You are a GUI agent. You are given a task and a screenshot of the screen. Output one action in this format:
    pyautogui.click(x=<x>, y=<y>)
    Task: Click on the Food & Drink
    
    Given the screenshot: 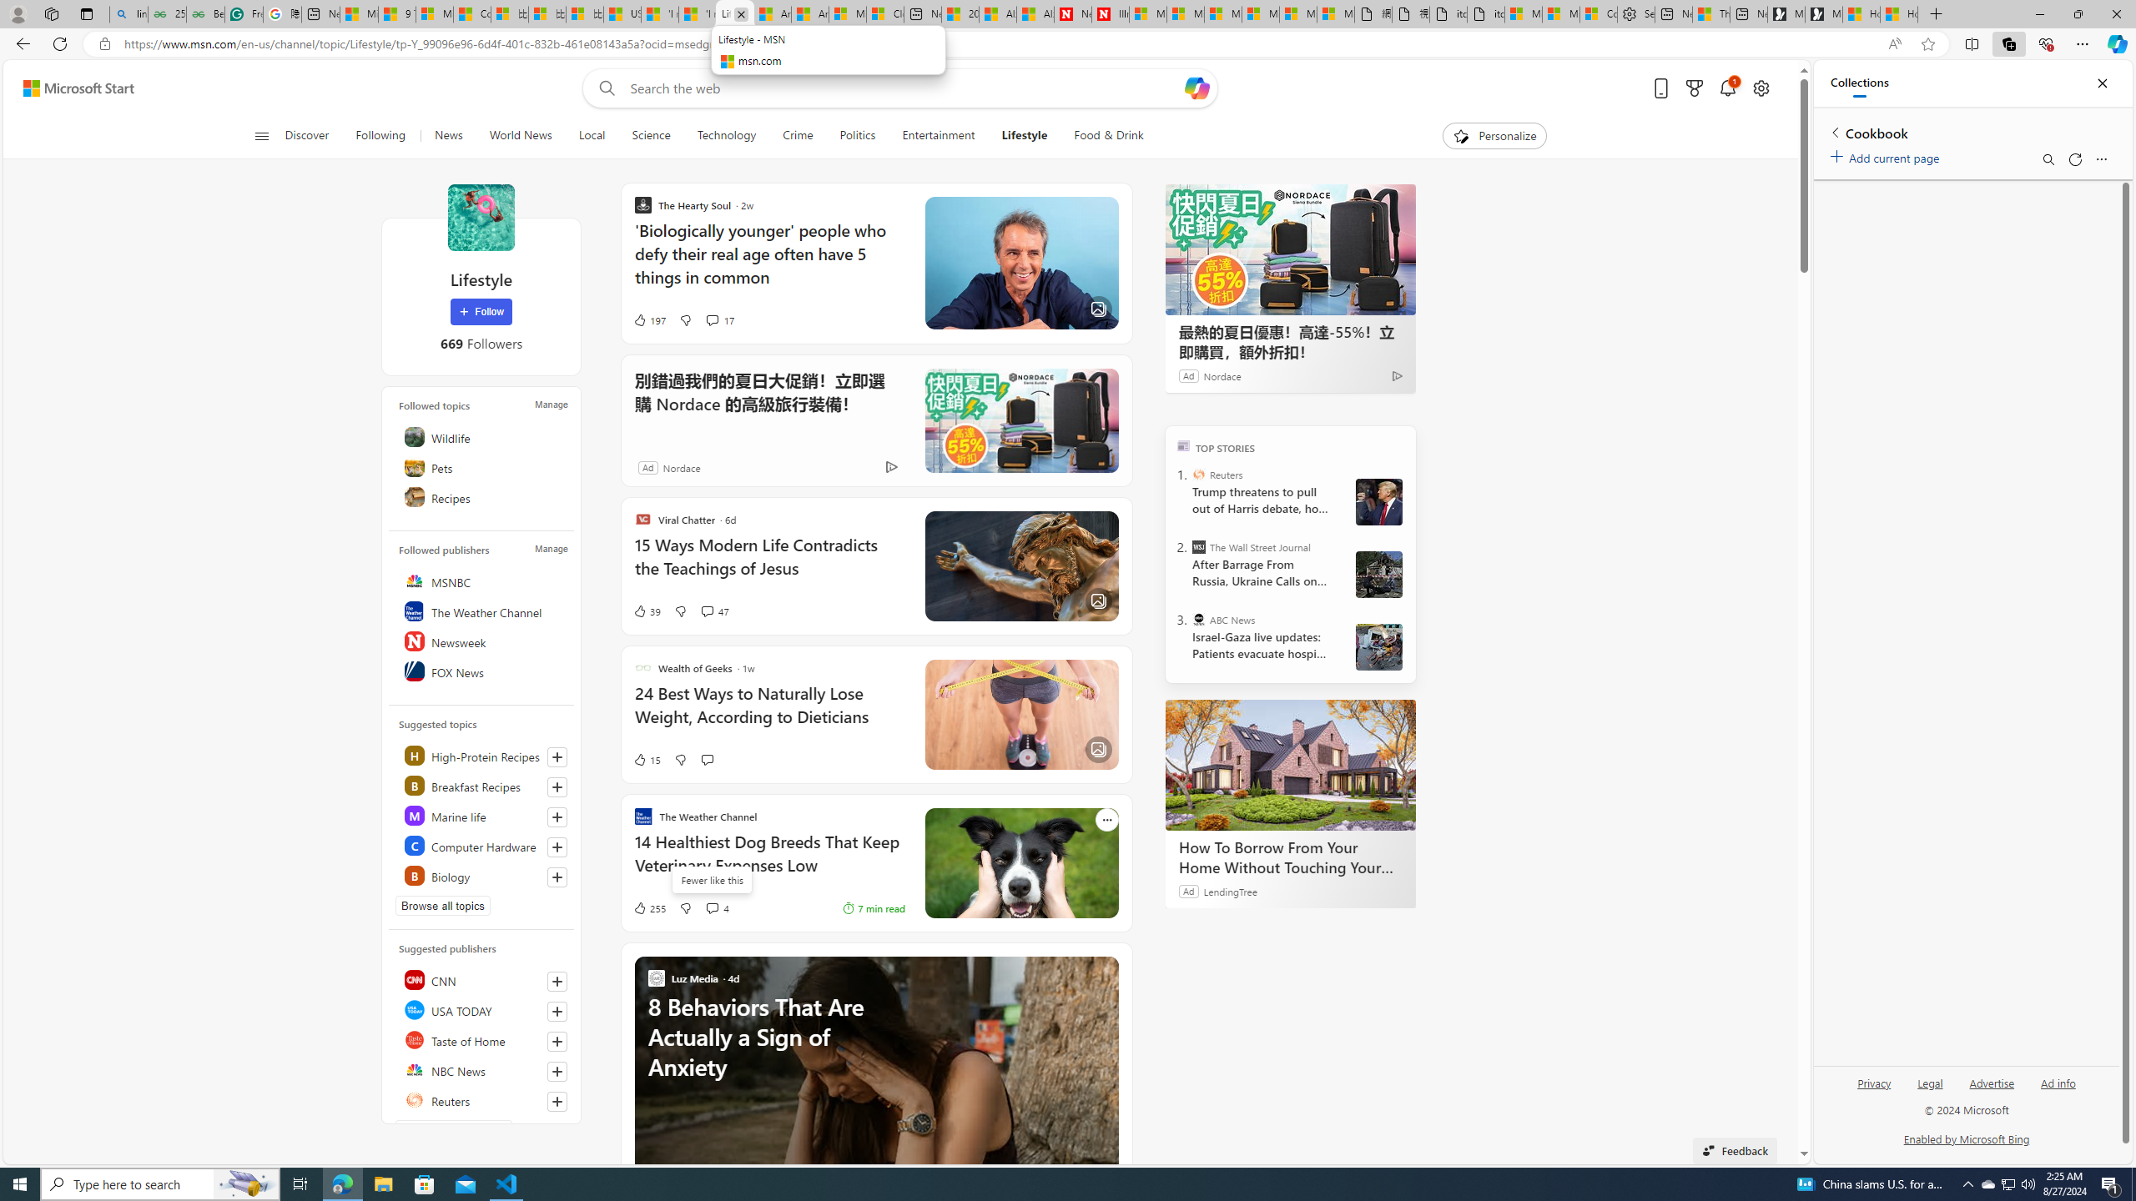 What is the action you would take?
    pyautogui.click(x=1101, y=136)
    